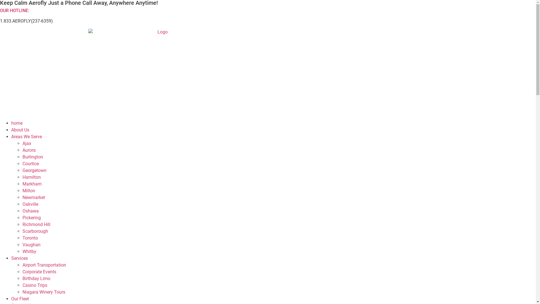  Describe the element at coordinates (34, 171) in the screenshot. I see `Georgetown` at that location.